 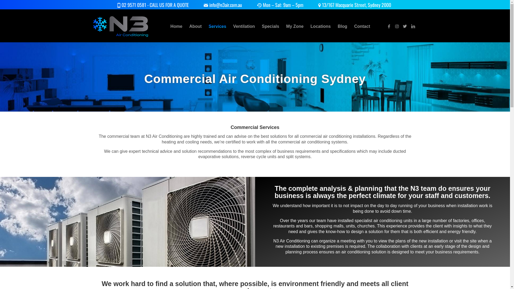 What do you see at coordinates (244, 26) in the screenshot?
I see `Ventilation` at bounding box center [244, 26].